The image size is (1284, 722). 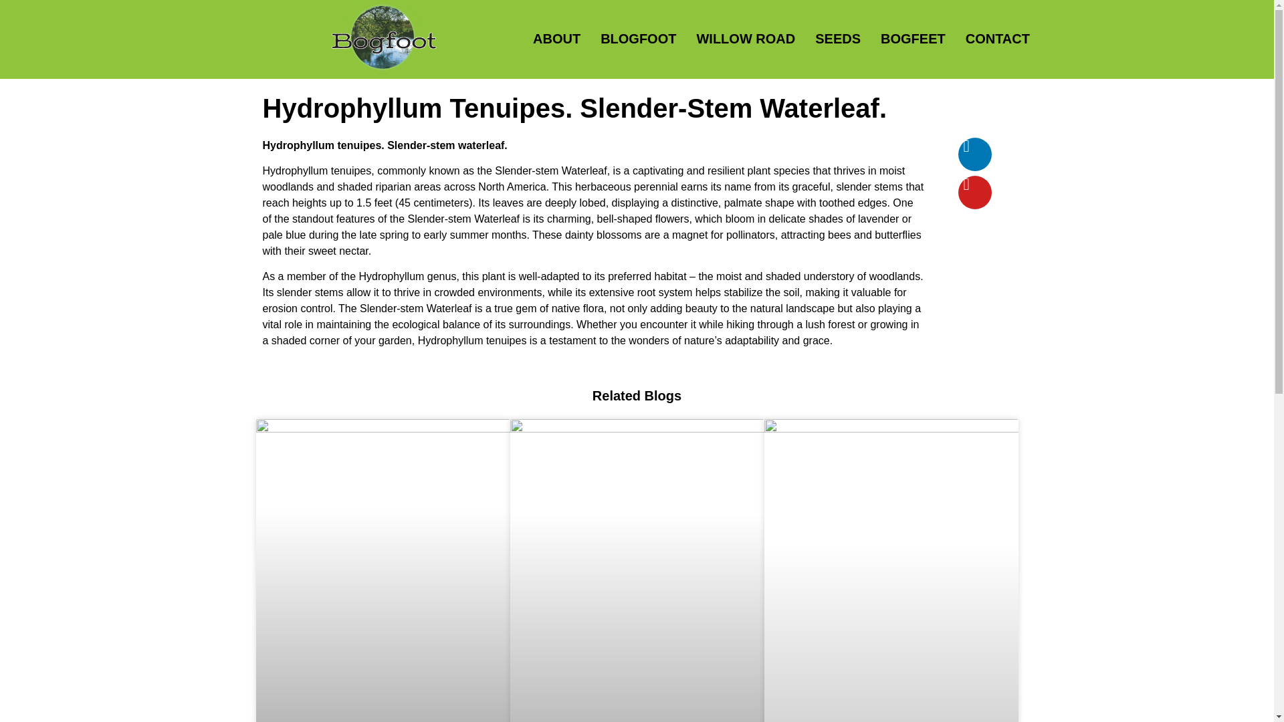 What do you see at coordinates (914, 39) in the screenshot?
I see `BOGFEET` at bounding box center [914, 39].